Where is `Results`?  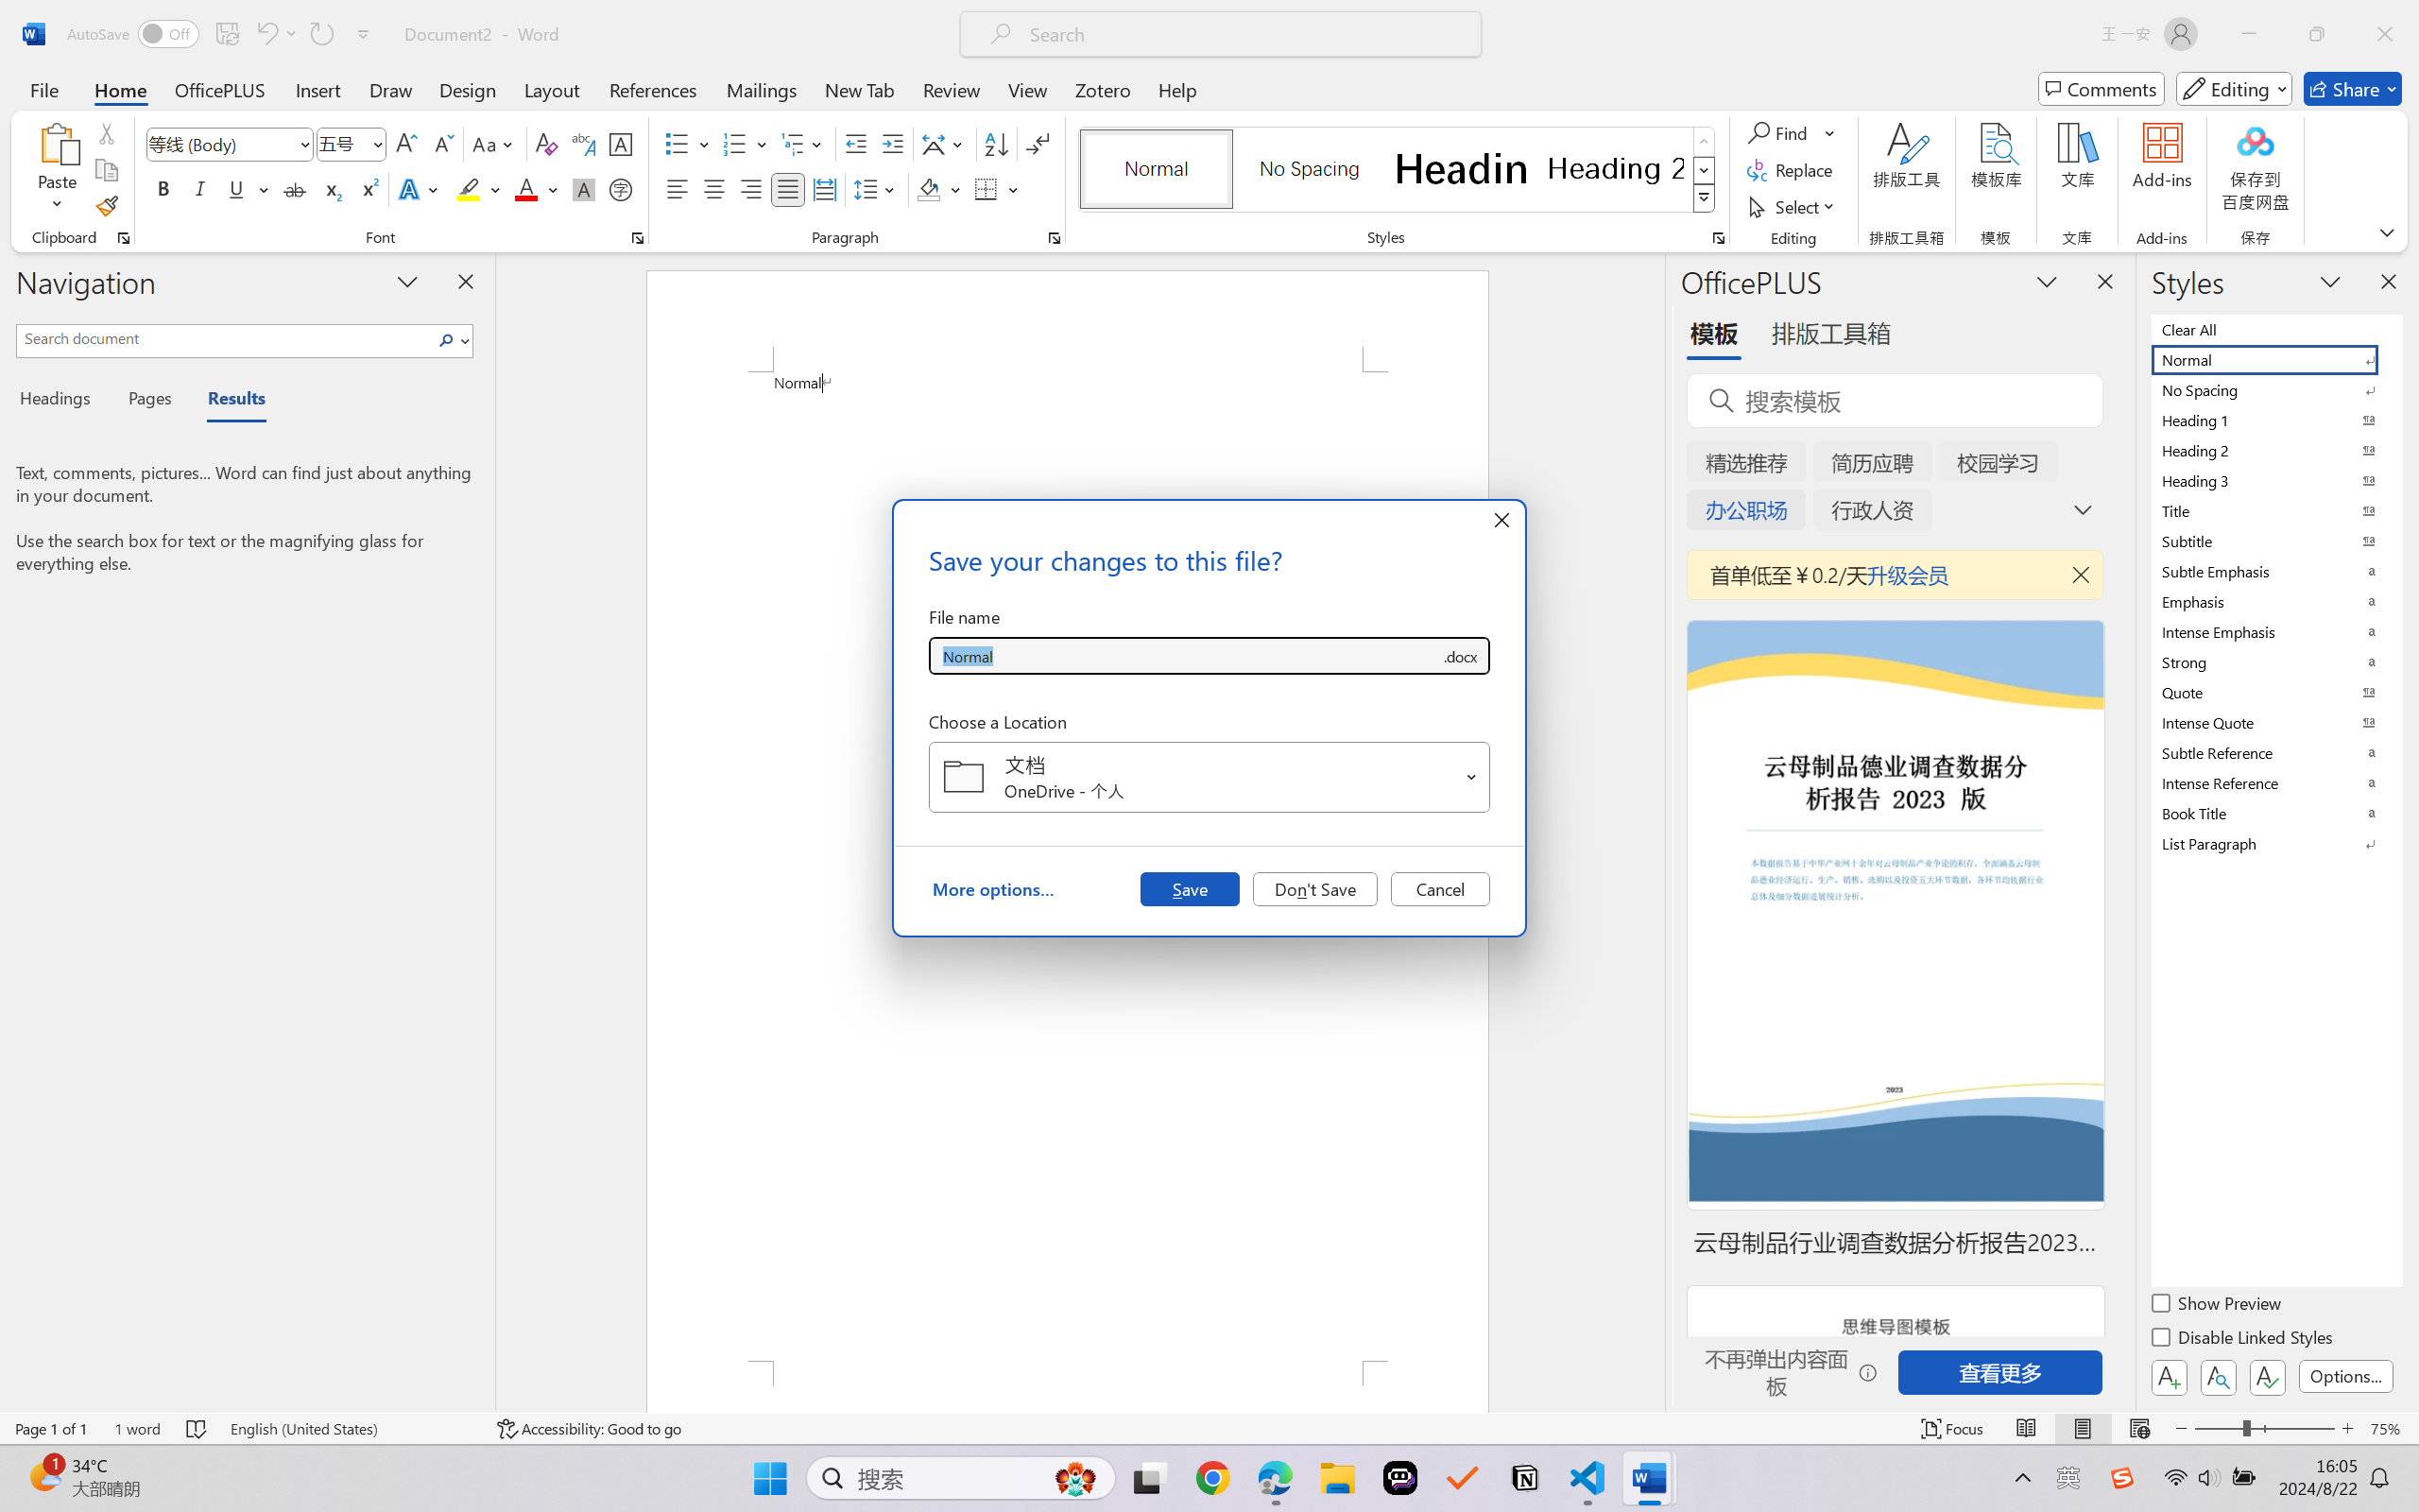 Results is located at coordinates (227, 401).